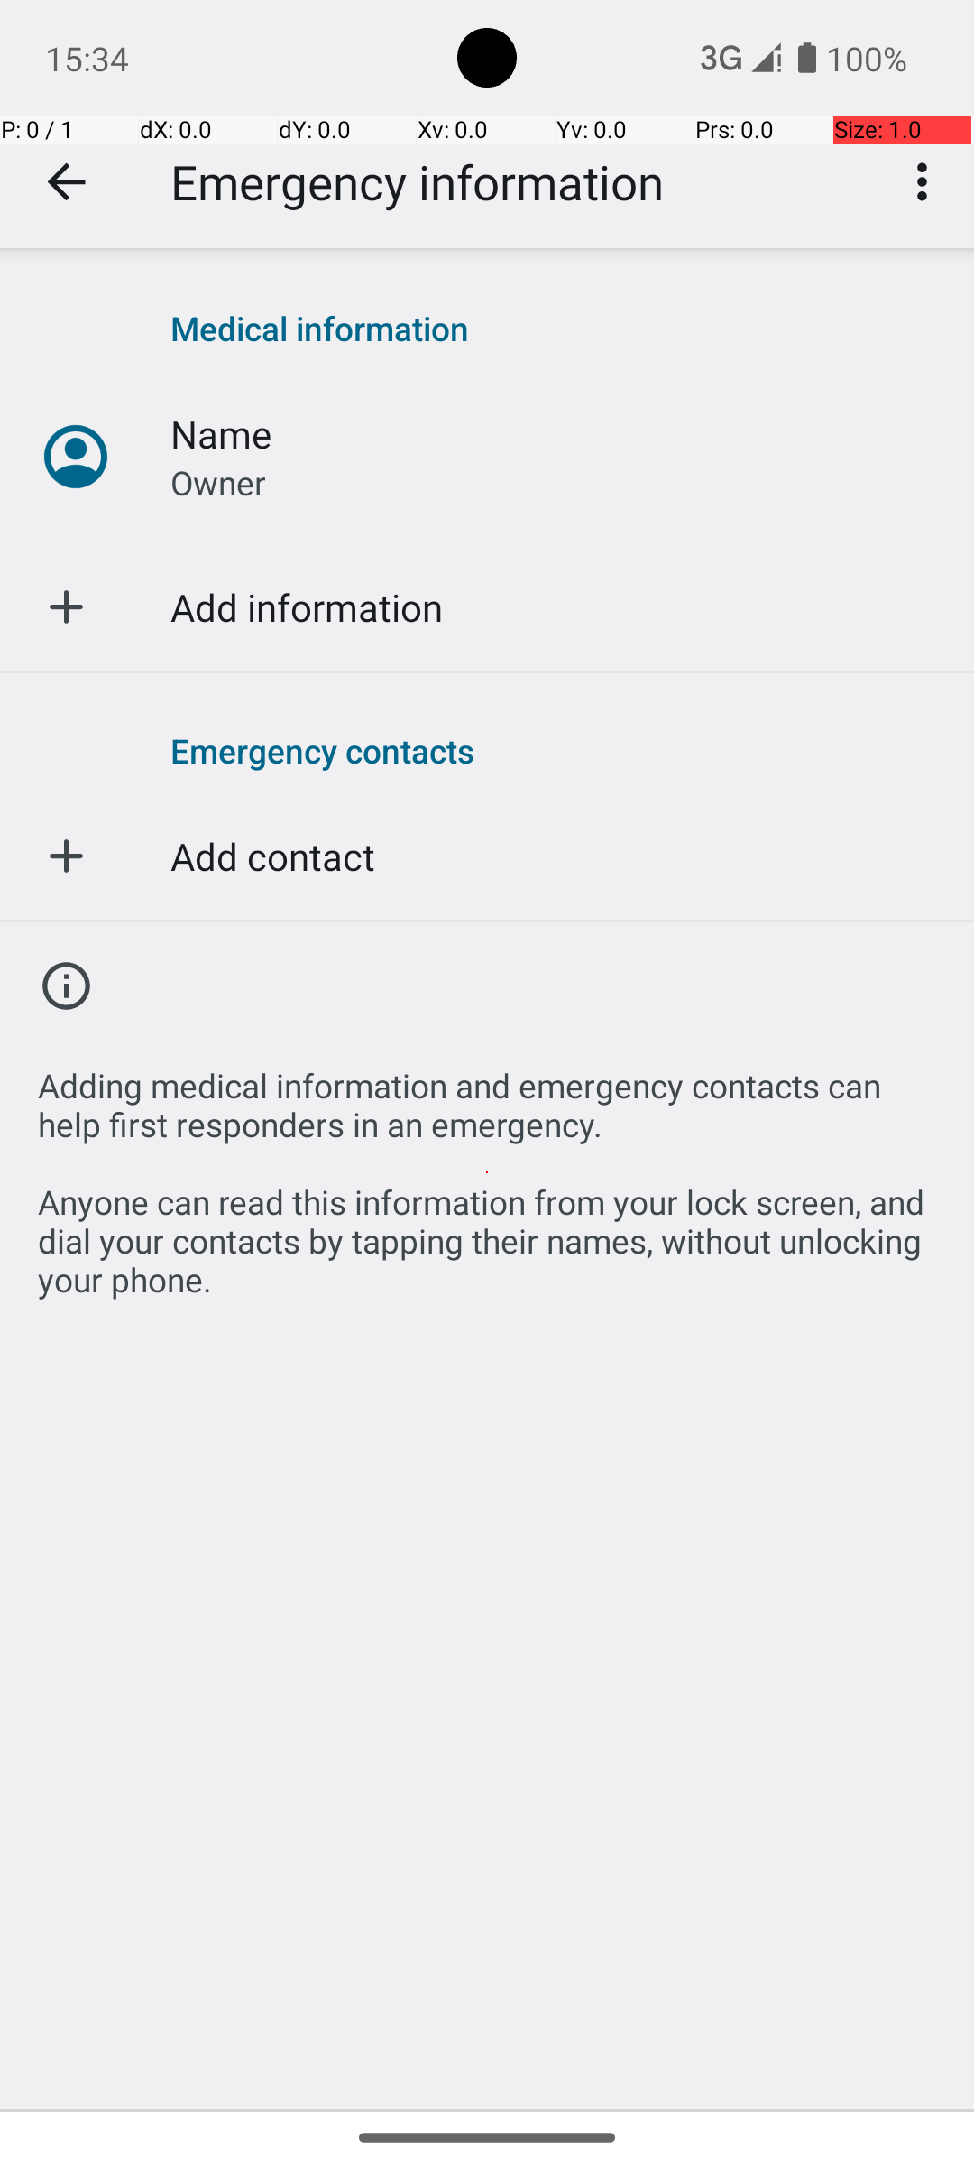 The width and height of the screenshot is (974, 2166). Describe the element at coordinates (272, 856) in the screenshot. I see `Add contact` at that location.